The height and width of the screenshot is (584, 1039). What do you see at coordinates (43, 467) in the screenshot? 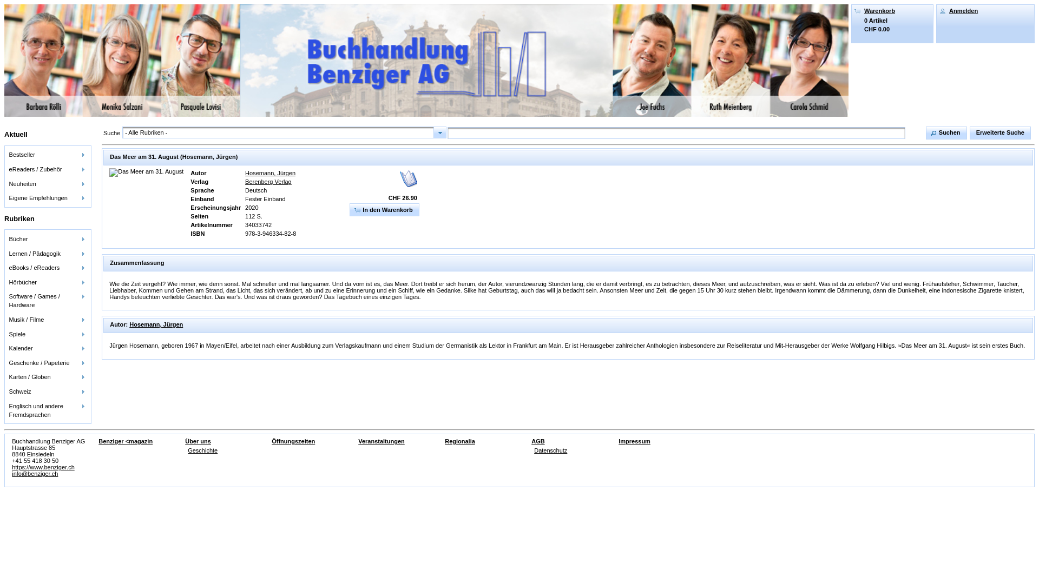
I see `https://www.benziger.ch` at bounding box center [43, 467].